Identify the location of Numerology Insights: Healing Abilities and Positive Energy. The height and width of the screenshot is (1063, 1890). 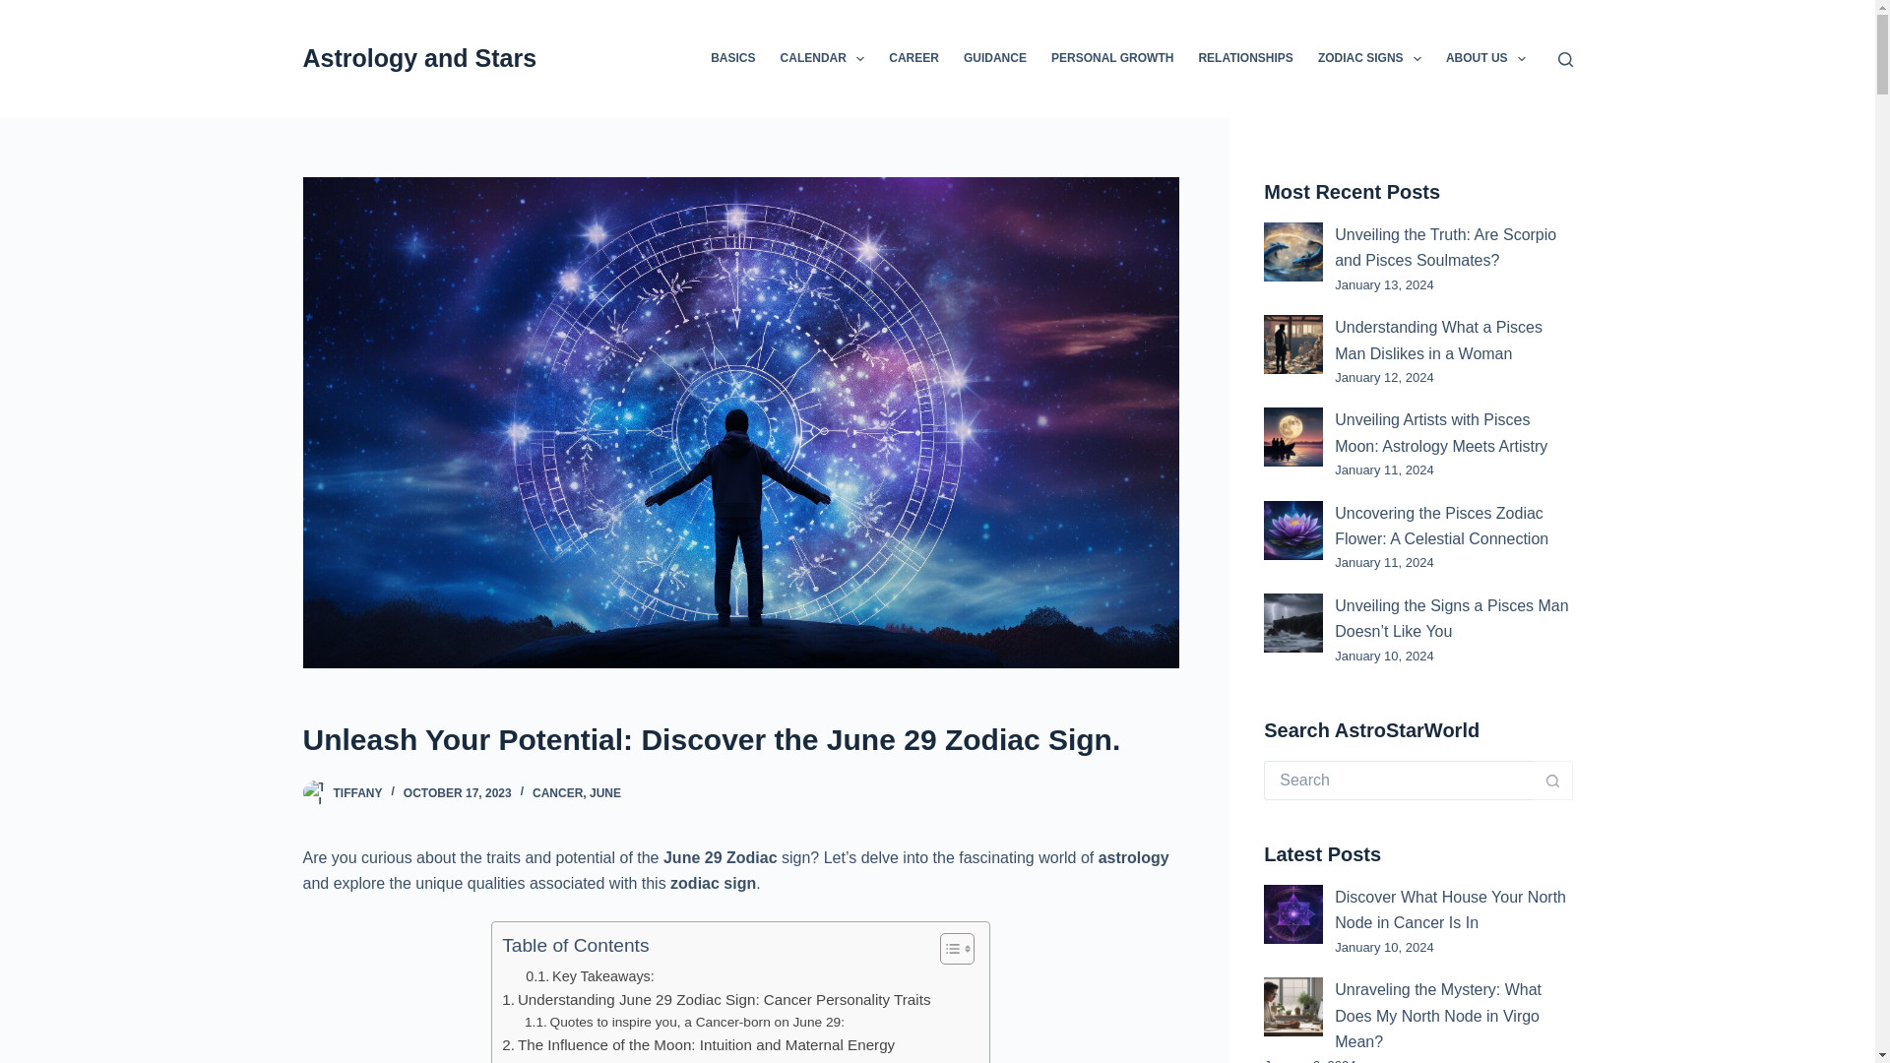
(703, 1059).